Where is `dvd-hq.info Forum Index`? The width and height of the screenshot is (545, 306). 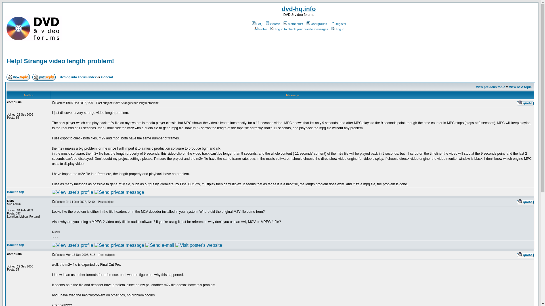 dvd-hq.info Forum Index is located at coordinates (78, 77).